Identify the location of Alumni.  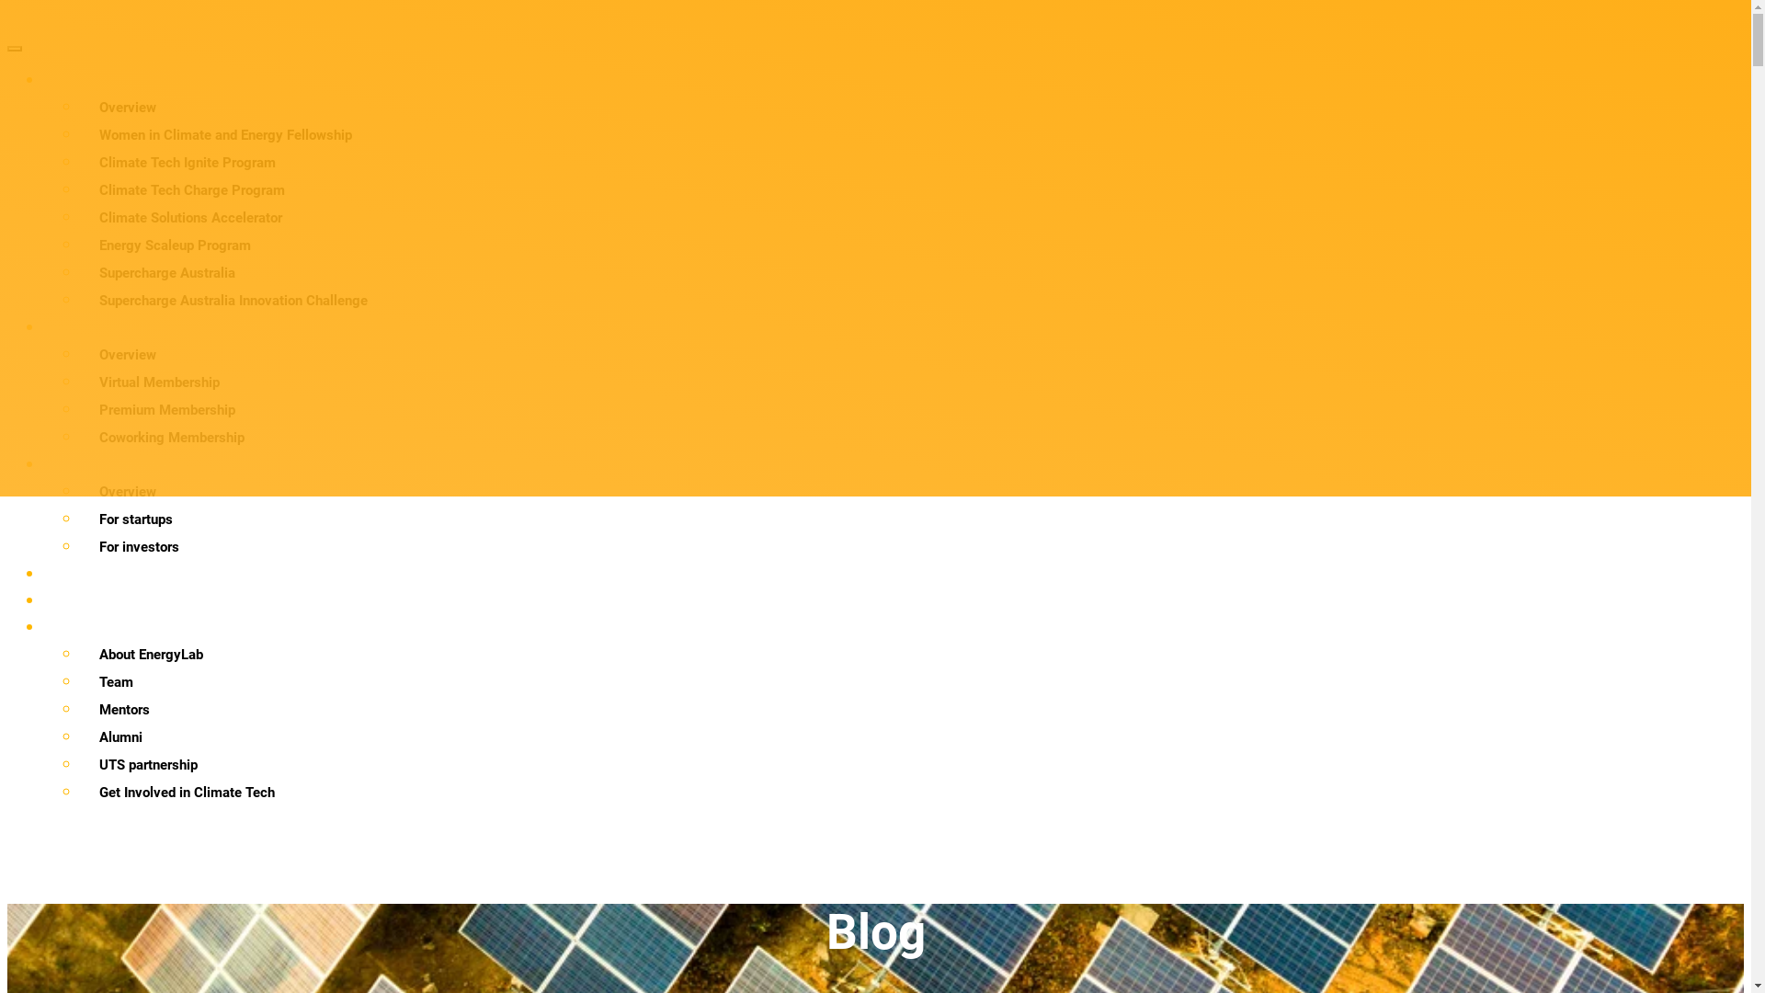
(912, 737).